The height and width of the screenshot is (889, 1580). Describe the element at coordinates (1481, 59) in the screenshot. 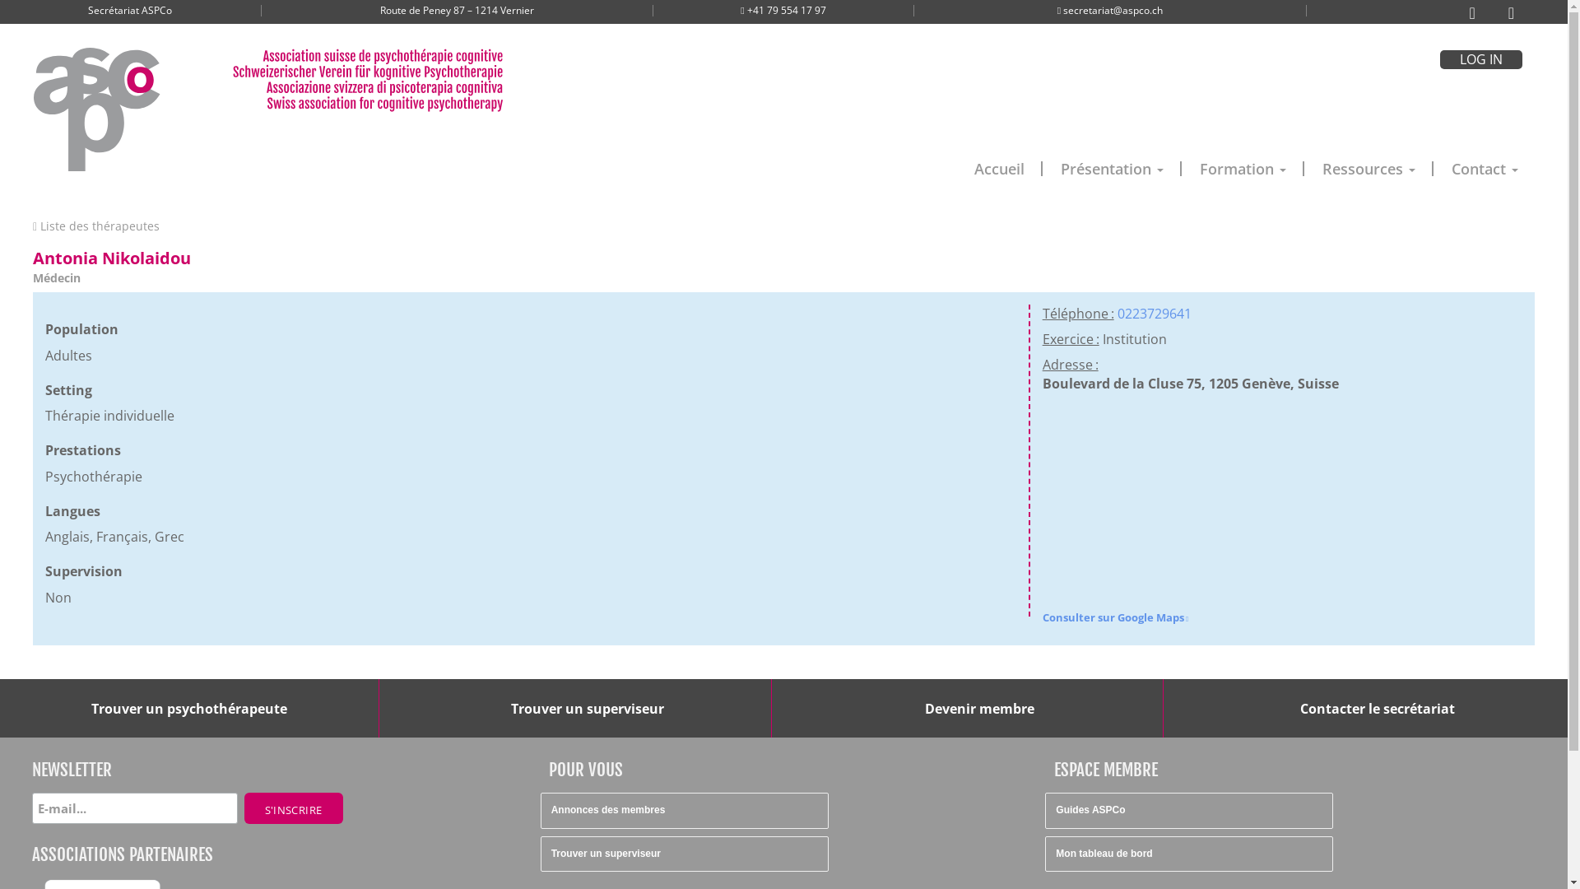

I see `LOG IN` at that location.